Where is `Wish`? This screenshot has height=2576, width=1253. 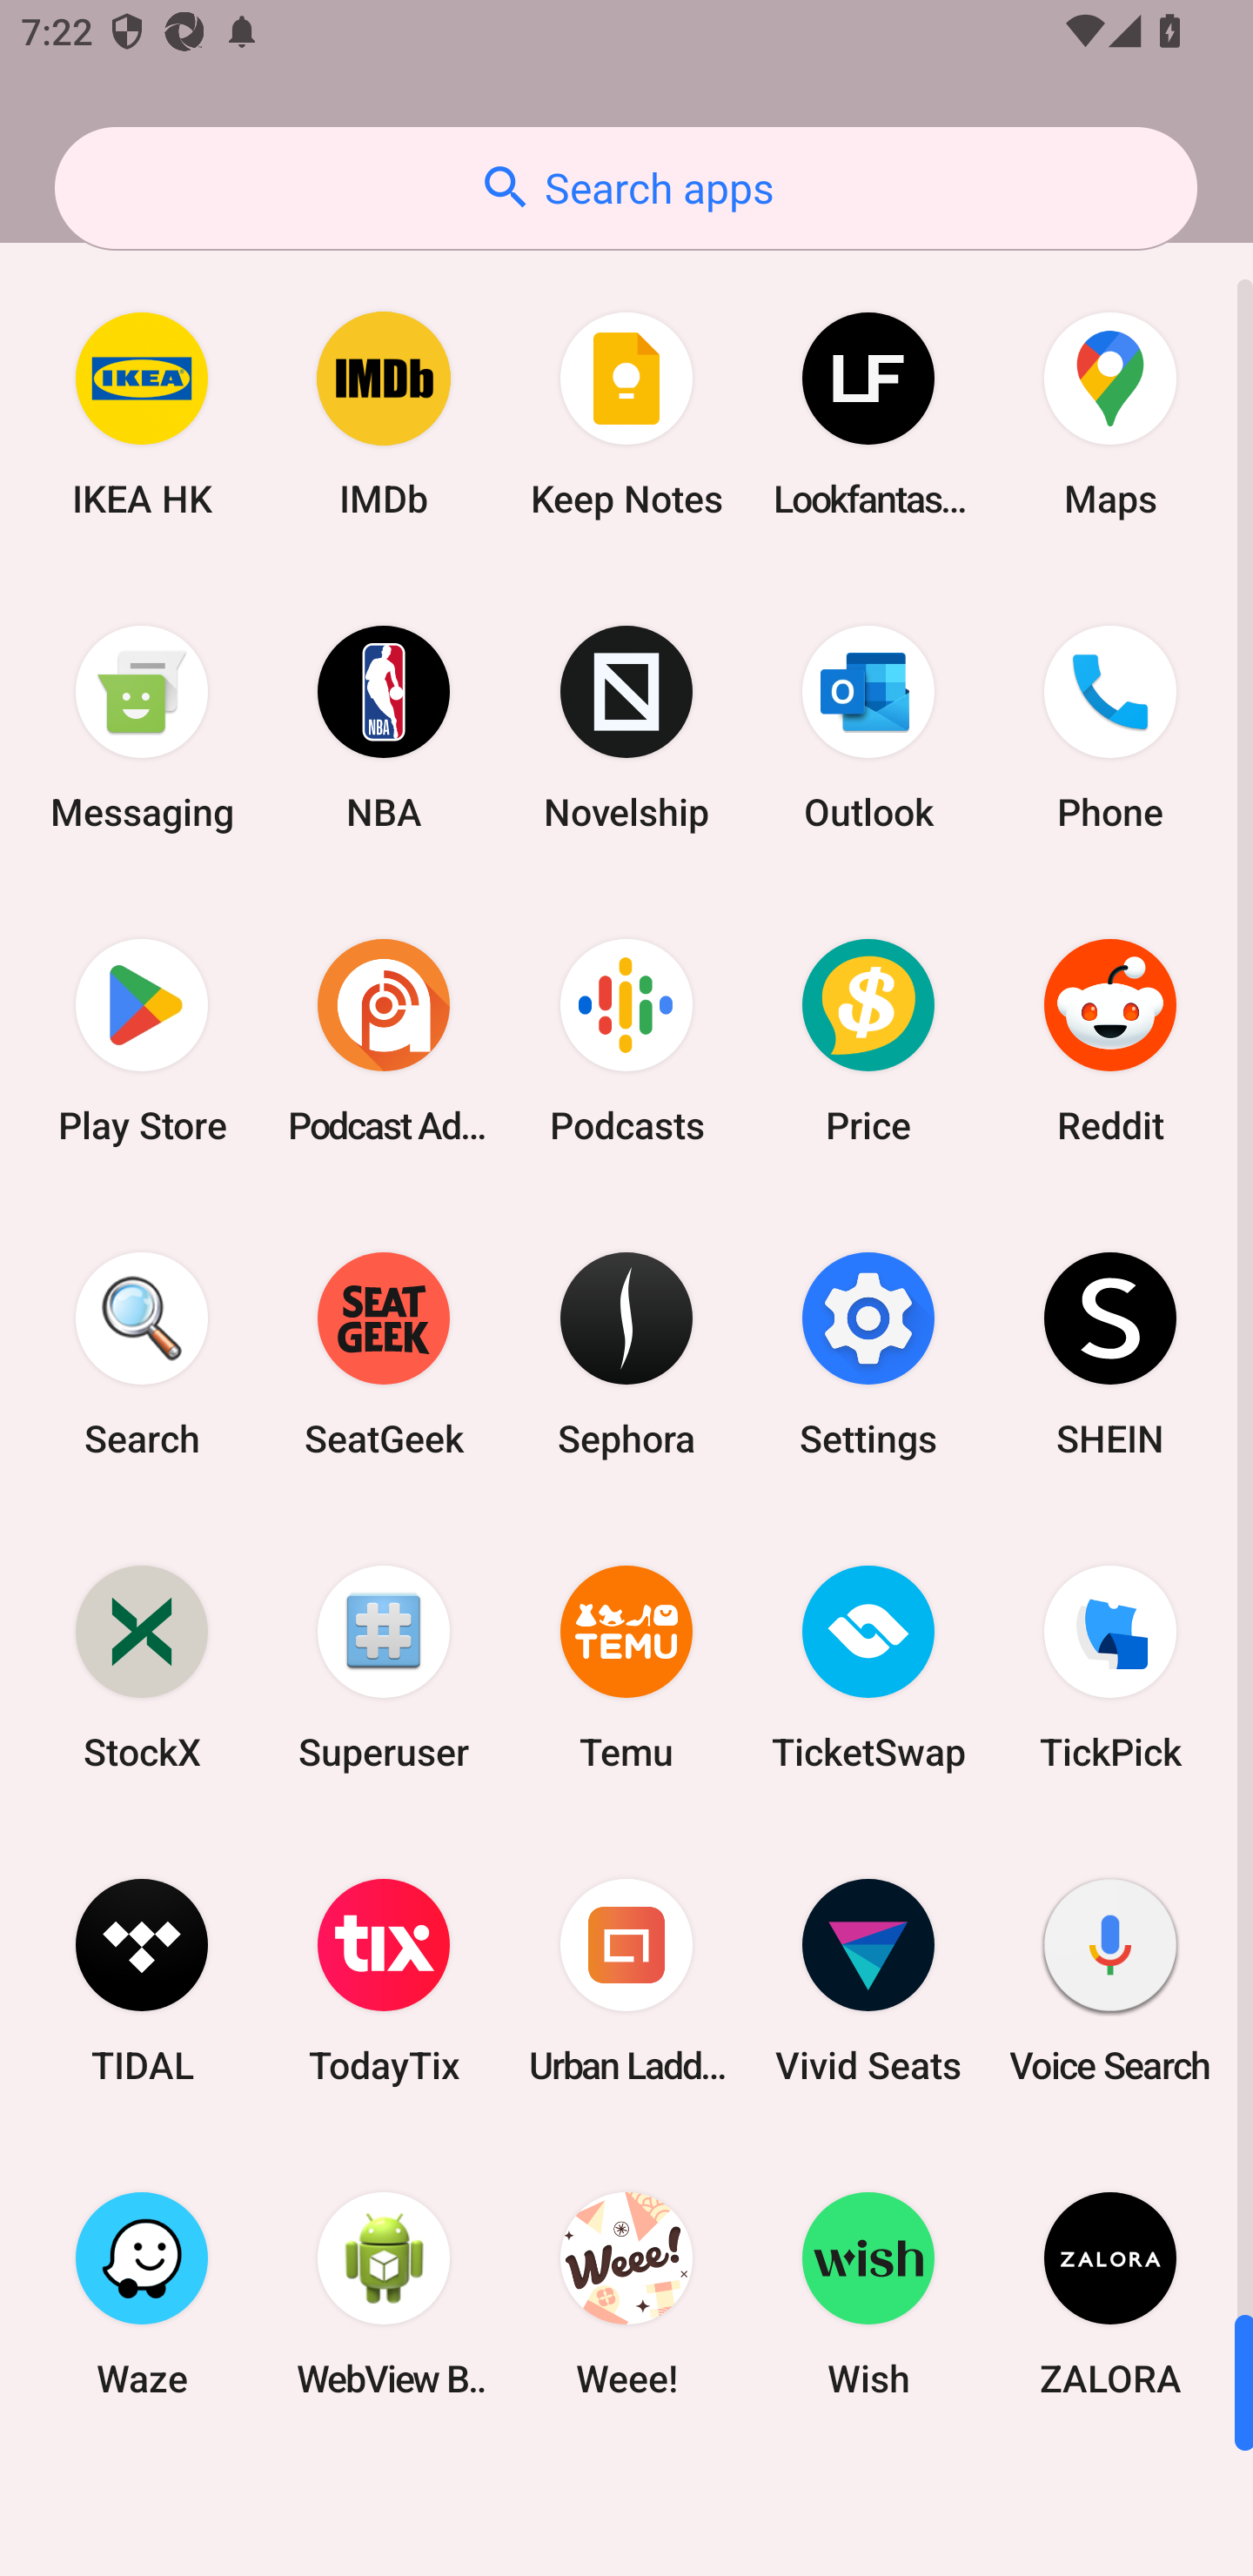 Wish is located at coordinates (868, 2293).